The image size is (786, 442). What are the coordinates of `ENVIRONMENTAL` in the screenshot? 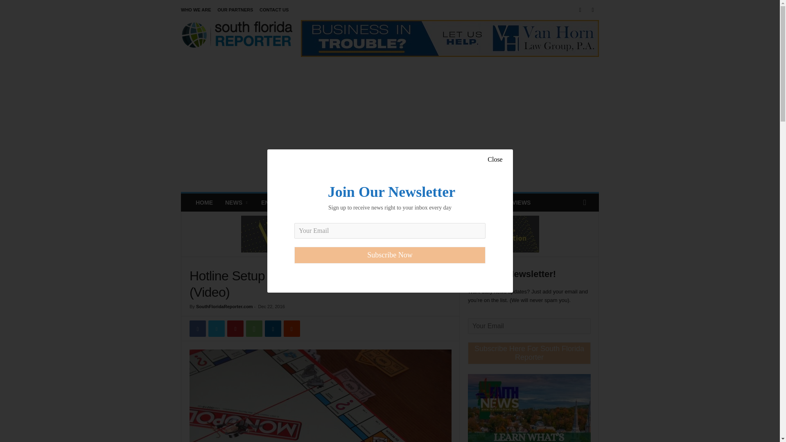 It's located at (347, 203).